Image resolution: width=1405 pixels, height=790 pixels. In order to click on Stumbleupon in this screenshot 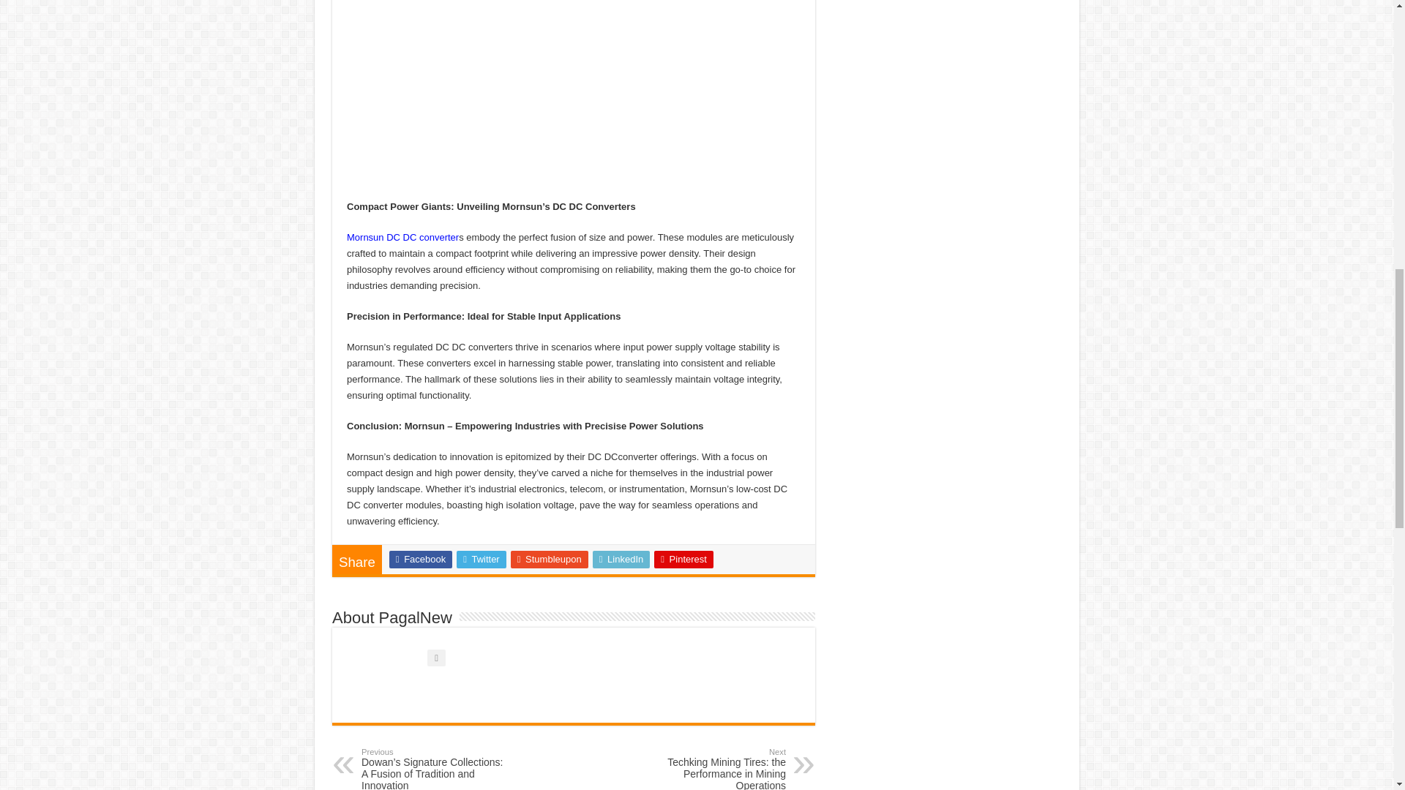, I will do `click(550, 559)`.